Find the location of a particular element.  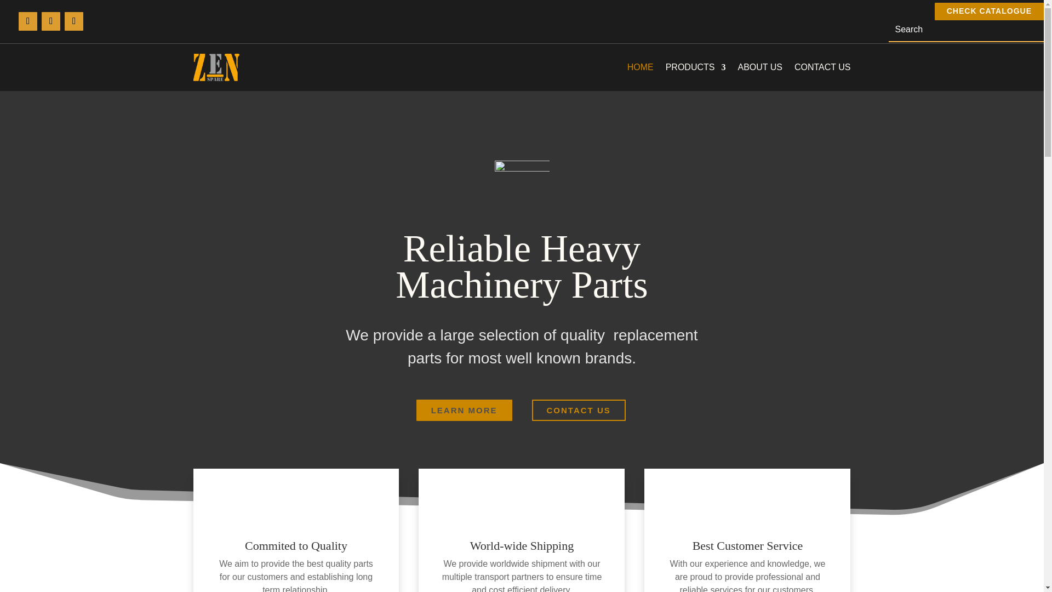

Follow on Instagram is located at coordinates (50, 21).